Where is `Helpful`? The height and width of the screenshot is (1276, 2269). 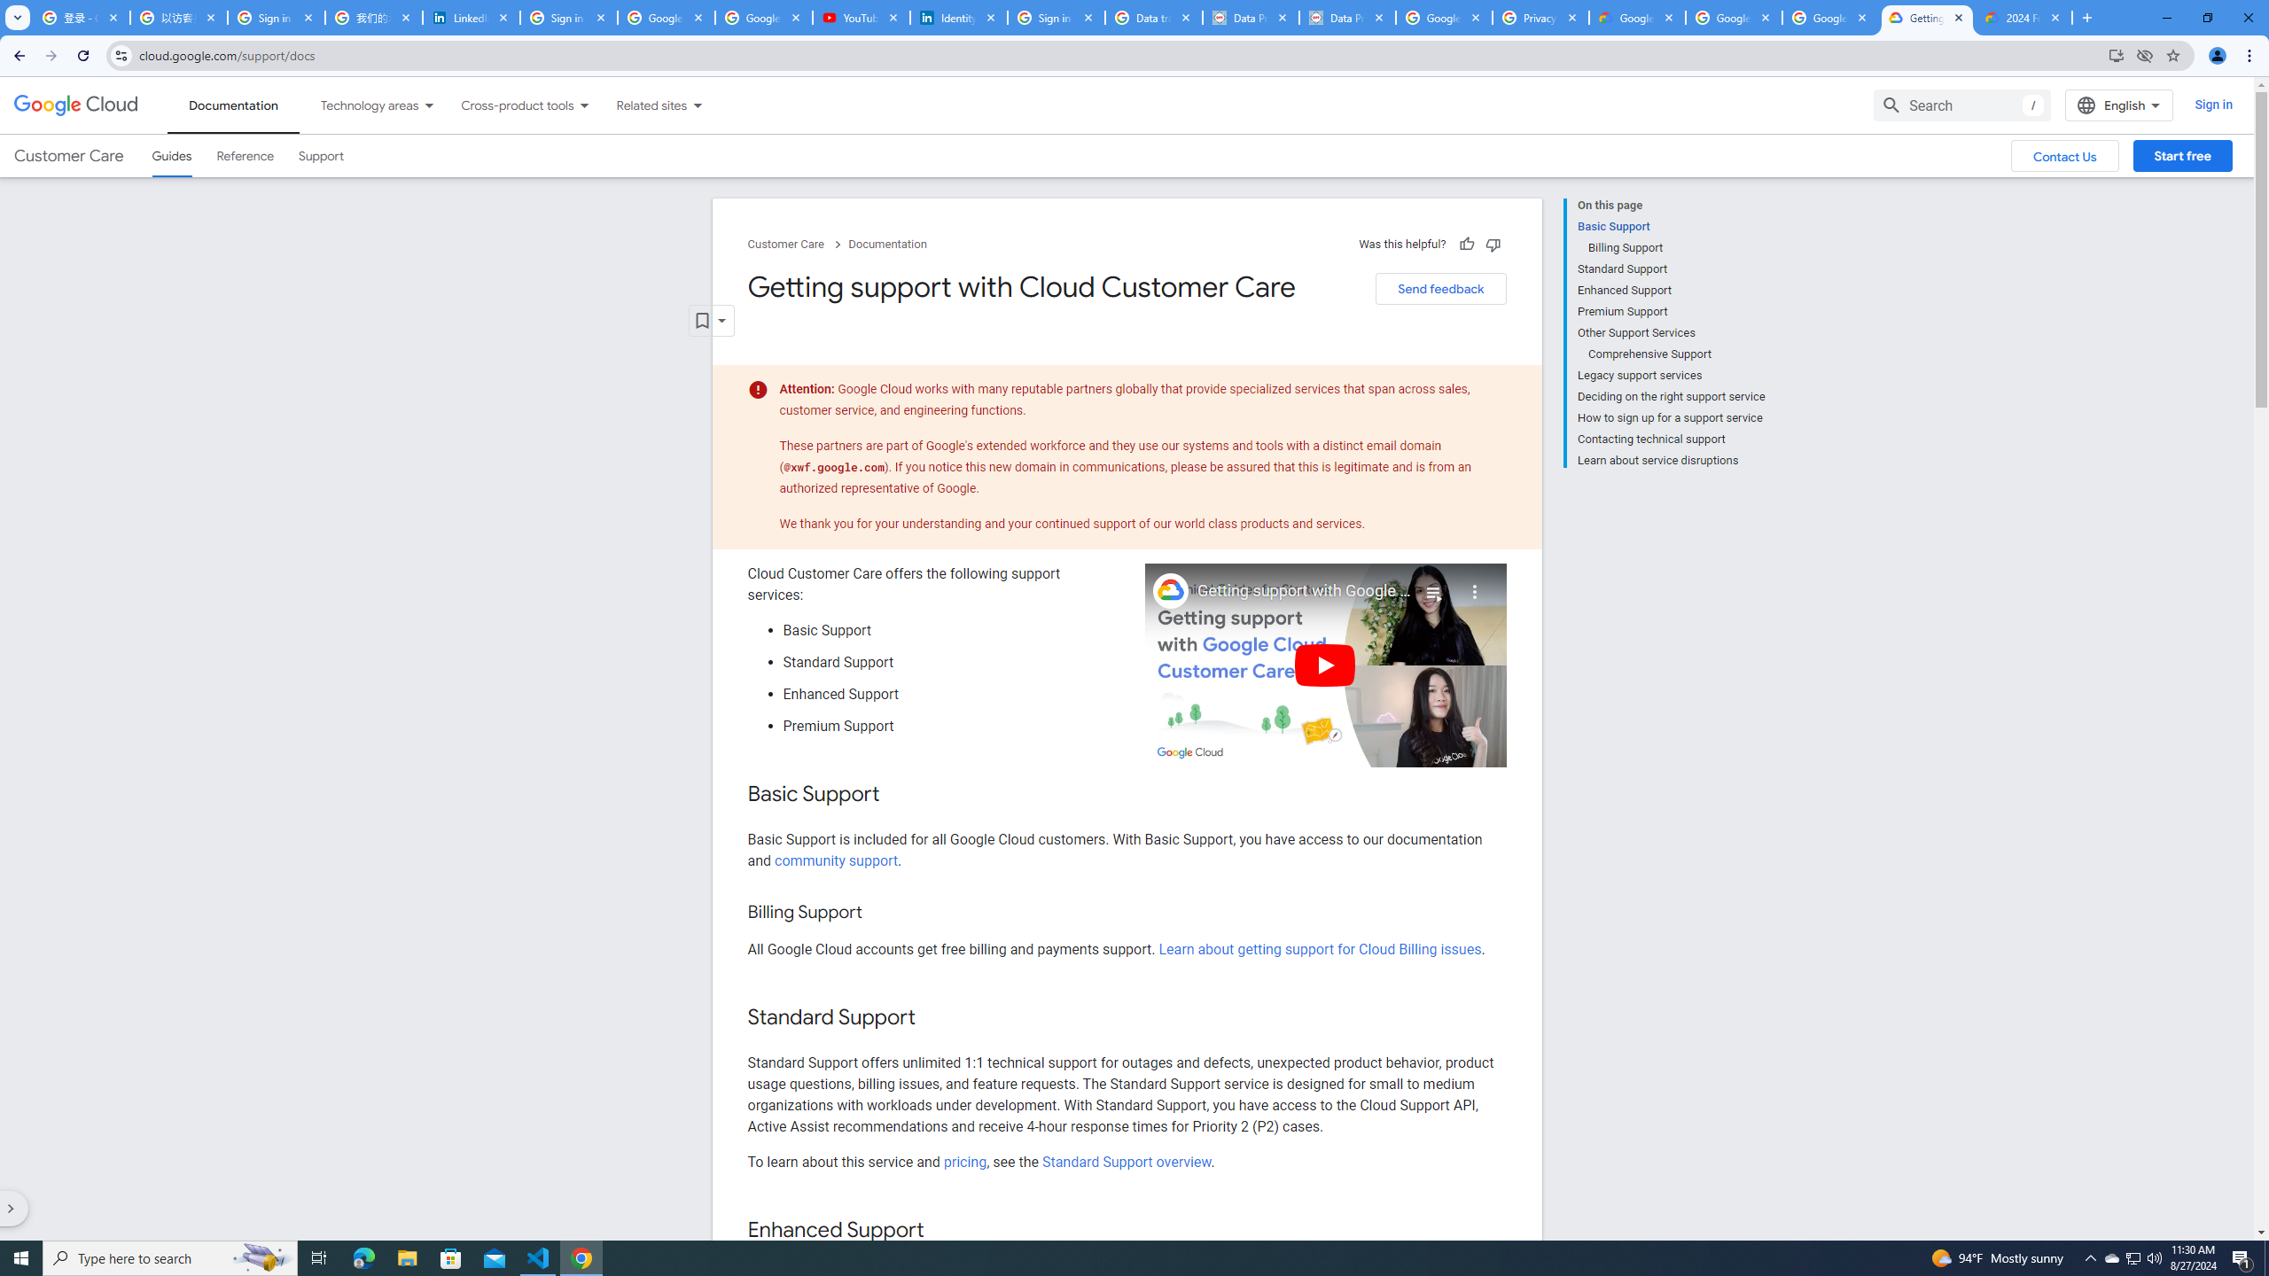 Helpful is located at coordinates (1466, 244).